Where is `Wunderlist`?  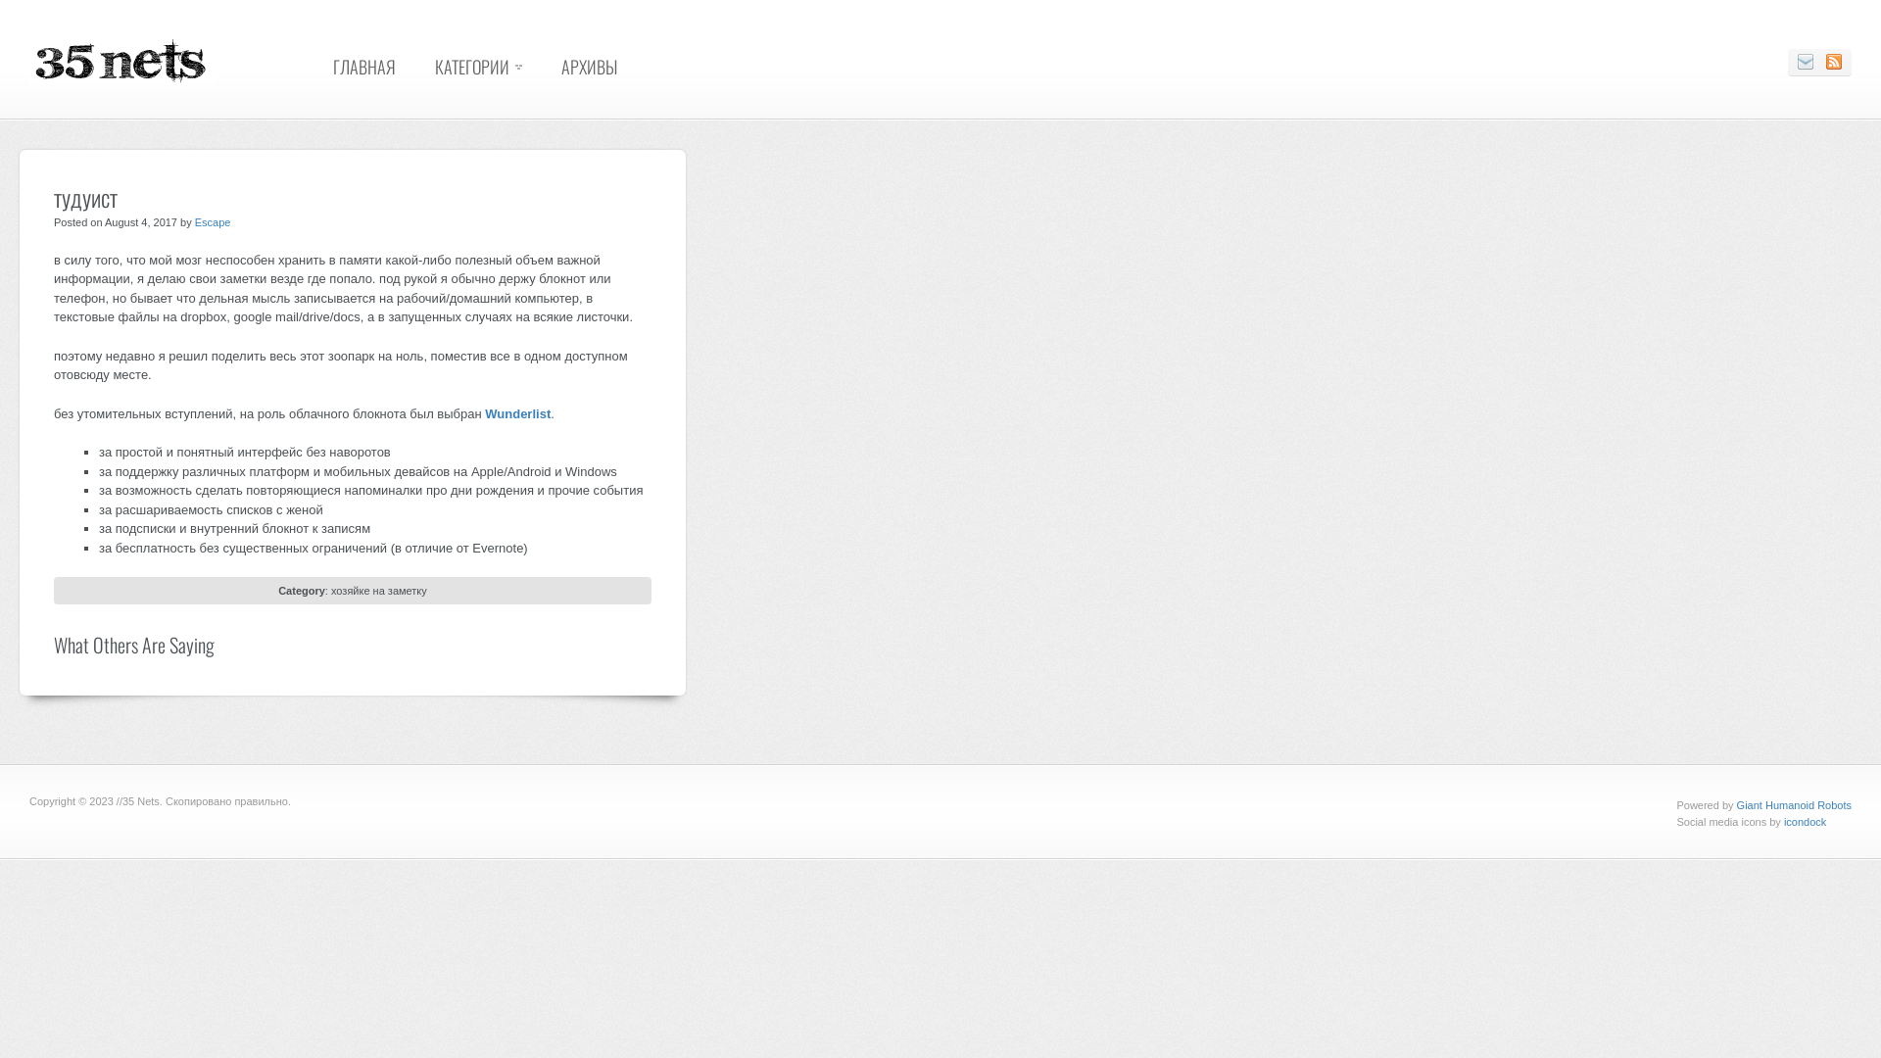
Wunderlist is located at coordinates (517, 413).